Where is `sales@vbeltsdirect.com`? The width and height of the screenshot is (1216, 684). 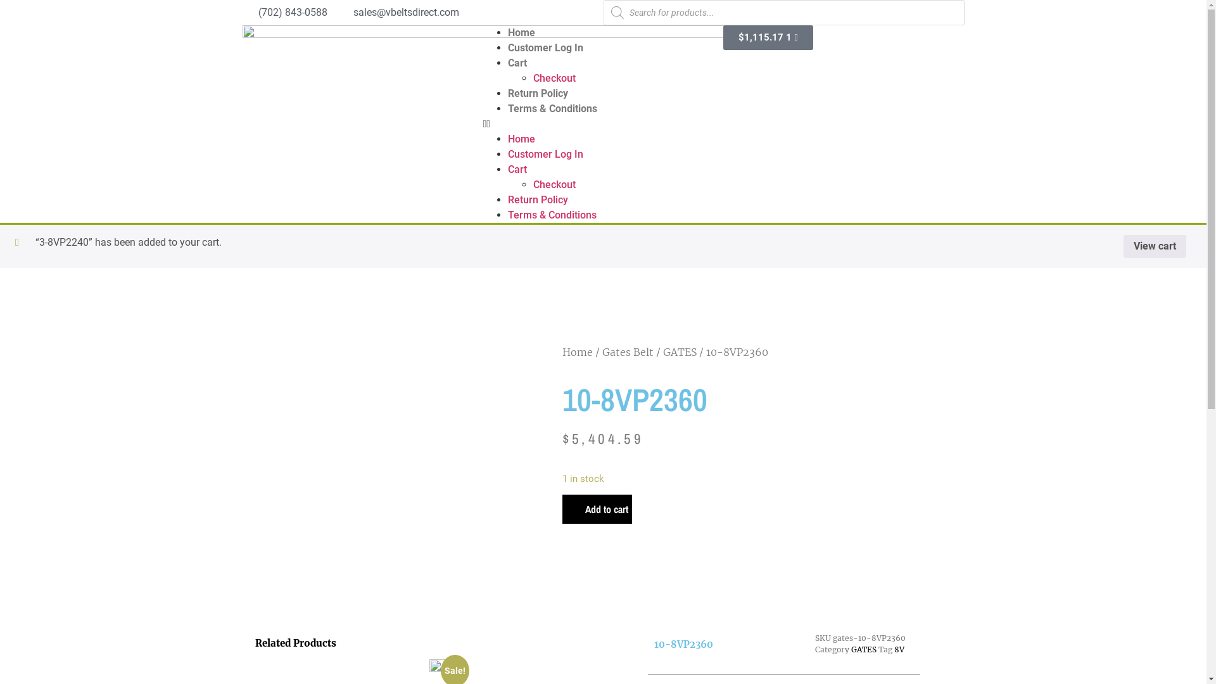
sales@vbeltsdirect.com is located at coordinates (398, 13).